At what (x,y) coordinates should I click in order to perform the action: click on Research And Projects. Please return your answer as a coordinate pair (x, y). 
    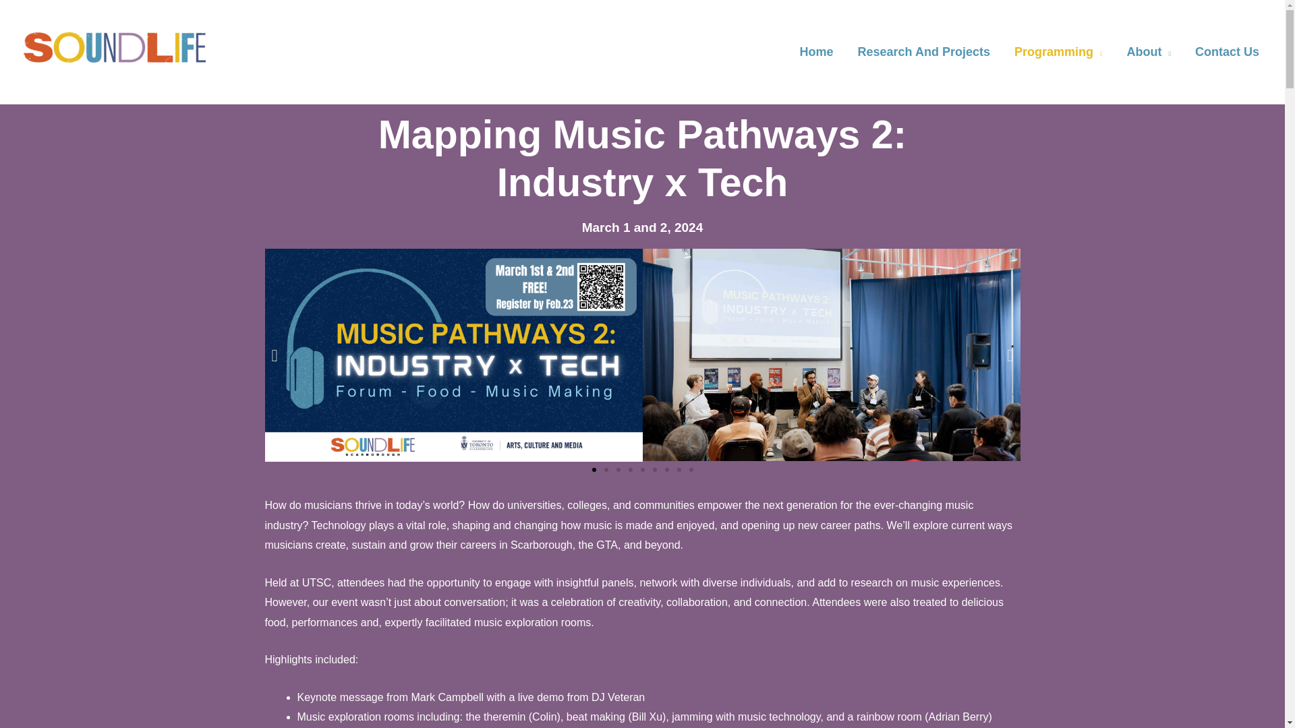
    Looking at the image, I should click on (924, 51).